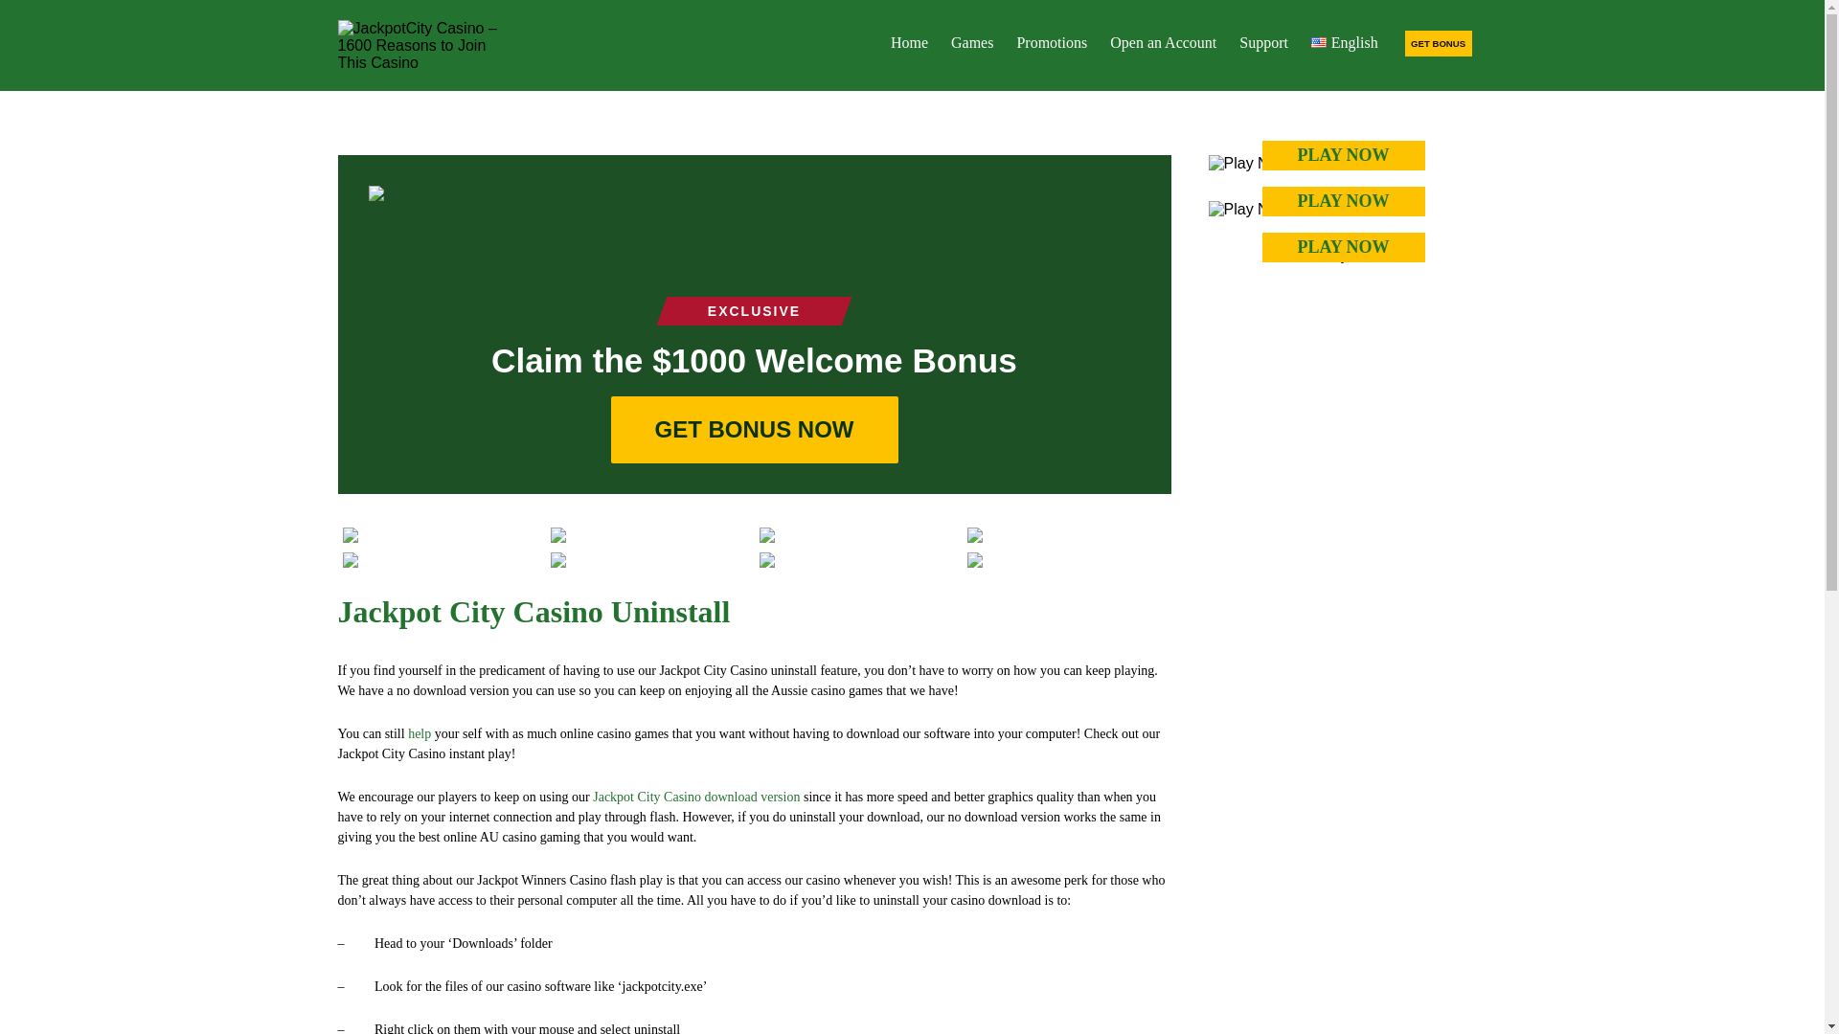  I want to click on Home, so click(909, 42).